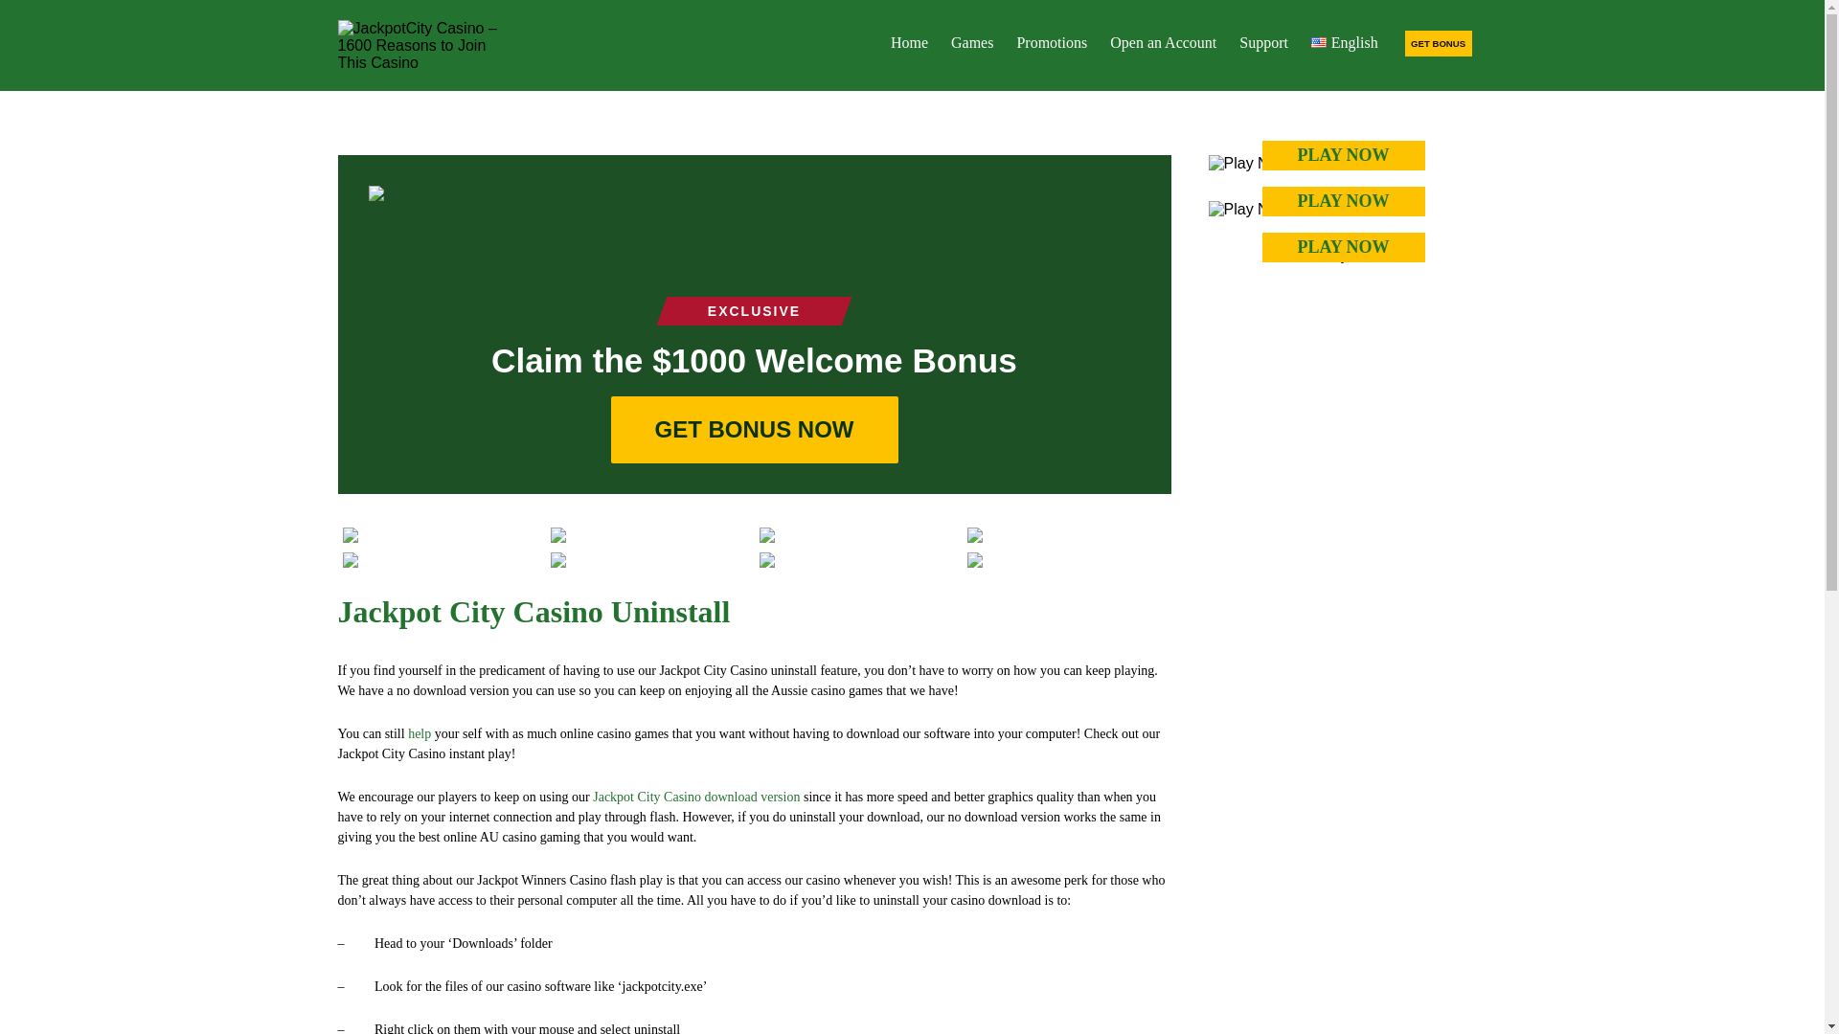  I want to click on Home, so click(909, 42).